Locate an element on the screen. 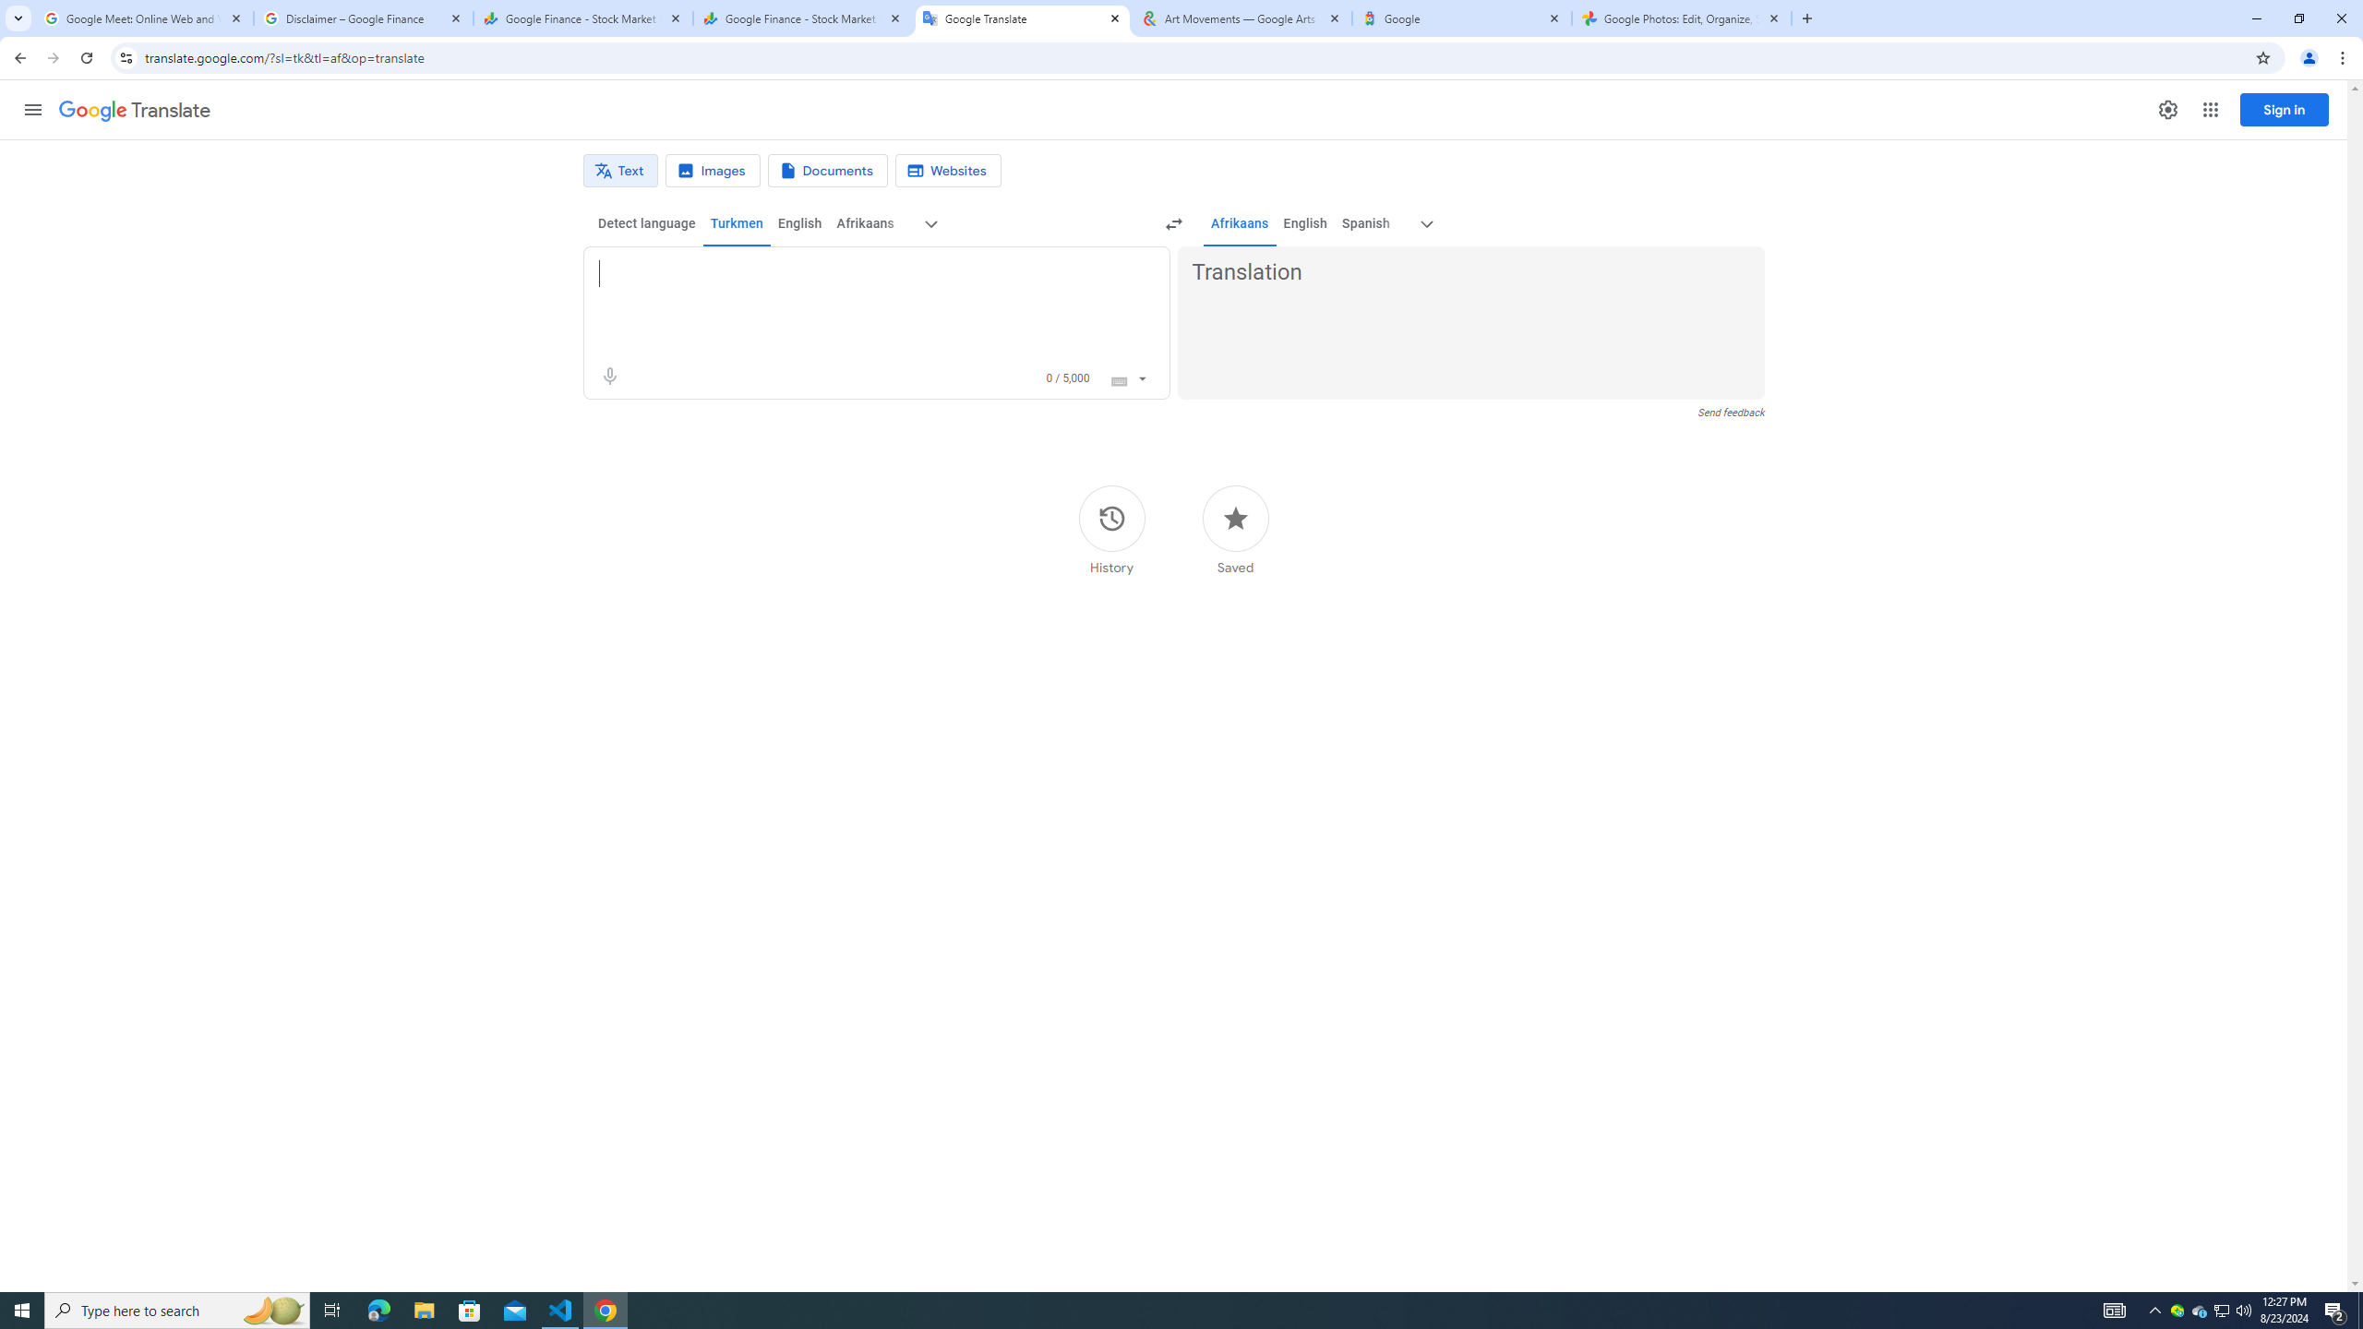 This screenshot has height=1329, width=2363. Swap languages (Ctrl+Shift+S) is located at coordinates (1174, 224).